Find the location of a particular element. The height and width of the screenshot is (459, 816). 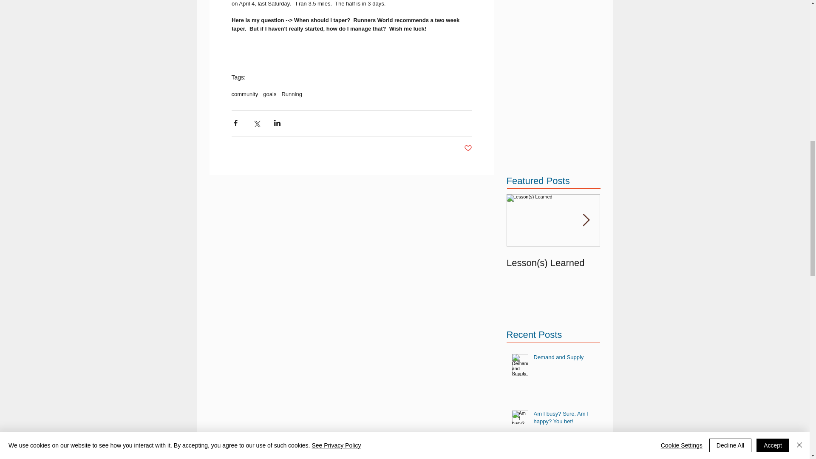

community is located at coordinates (244, 93).